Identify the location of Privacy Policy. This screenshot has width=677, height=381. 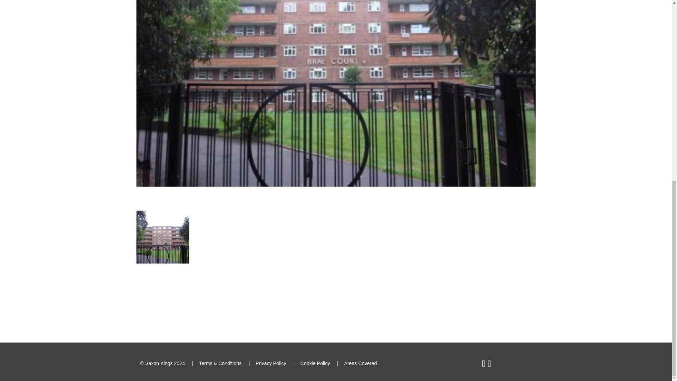
(271, 363).